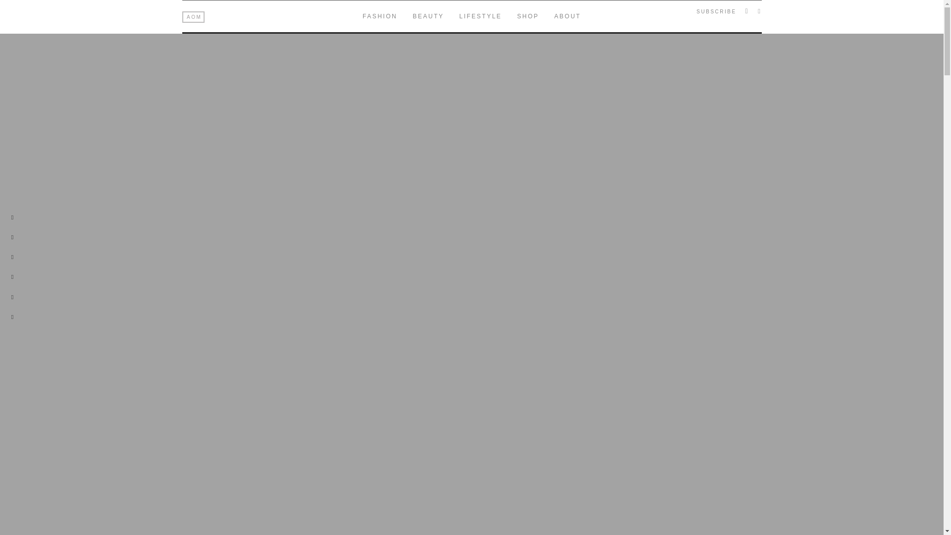 Image resolution: width=951 pixels, height=535 pixels. I want to click on By Aditi Oberoi Malhotra, so click(194, 17).